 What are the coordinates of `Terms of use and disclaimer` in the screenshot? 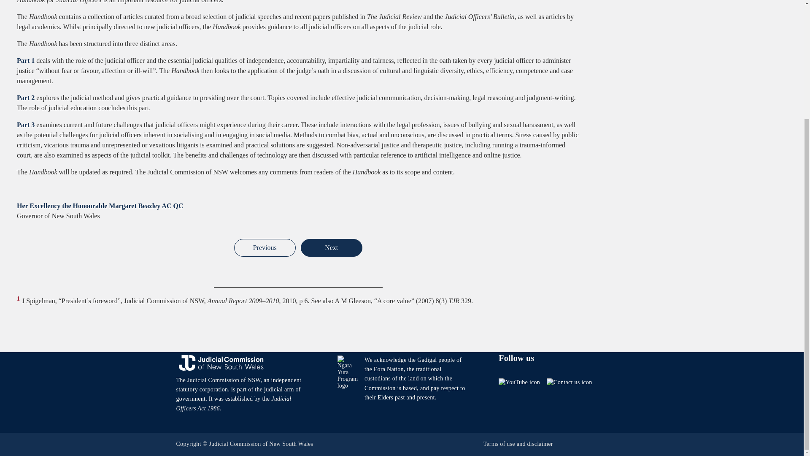 It's located at (517, 444).